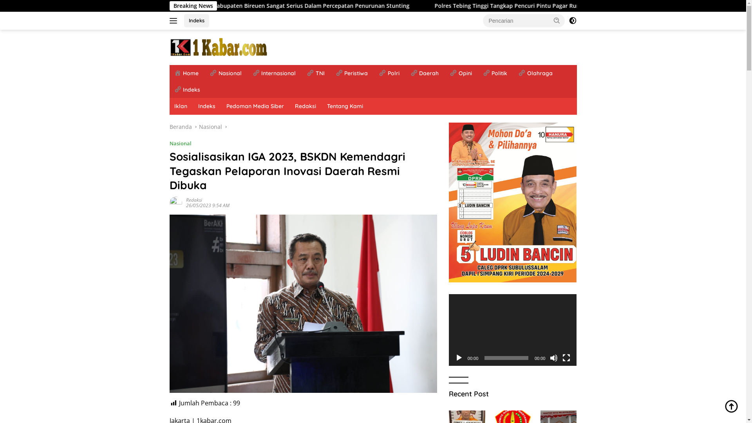 This screenshot has width=752, height=423. Describe the element at coordinates (218, 47) in the screenshot. I see `1Kabar.com` at that location.